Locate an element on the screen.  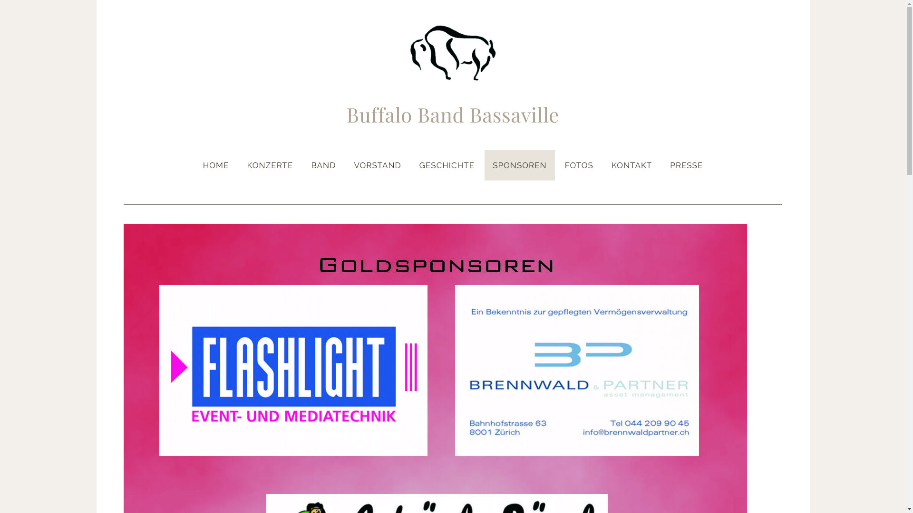
HOME is located at coordinates (216, 165).